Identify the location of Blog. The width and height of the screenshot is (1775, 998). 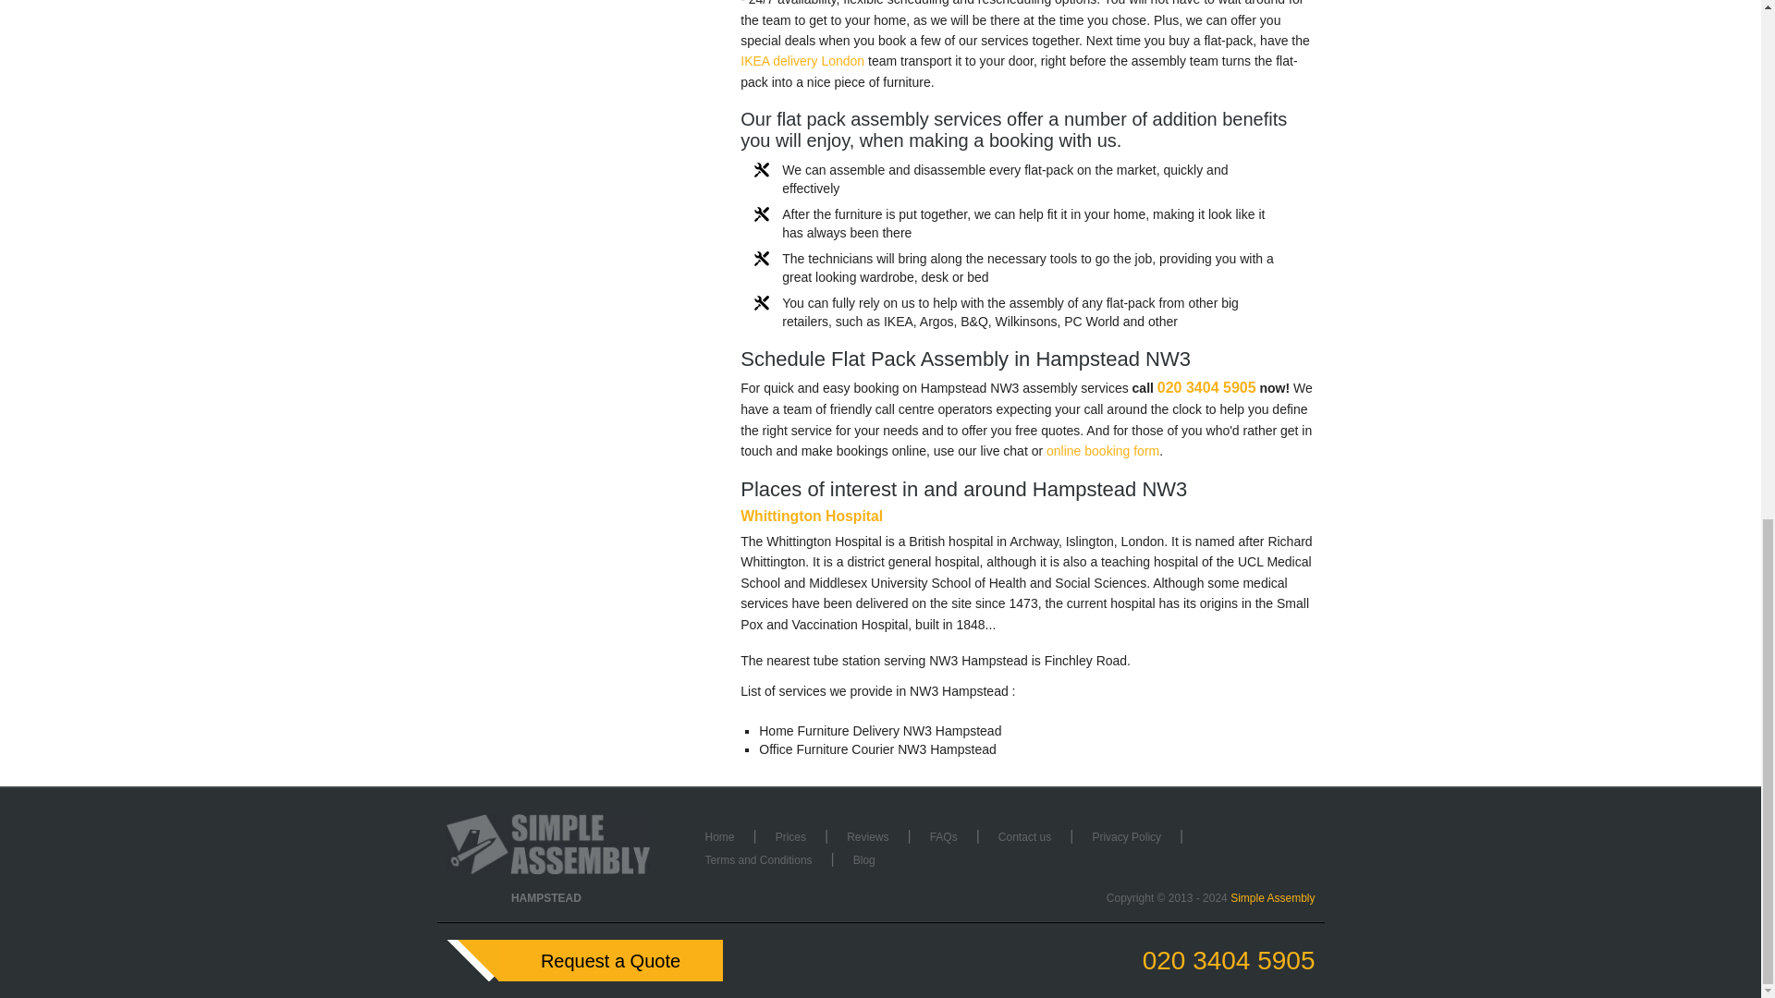
(863, 860).